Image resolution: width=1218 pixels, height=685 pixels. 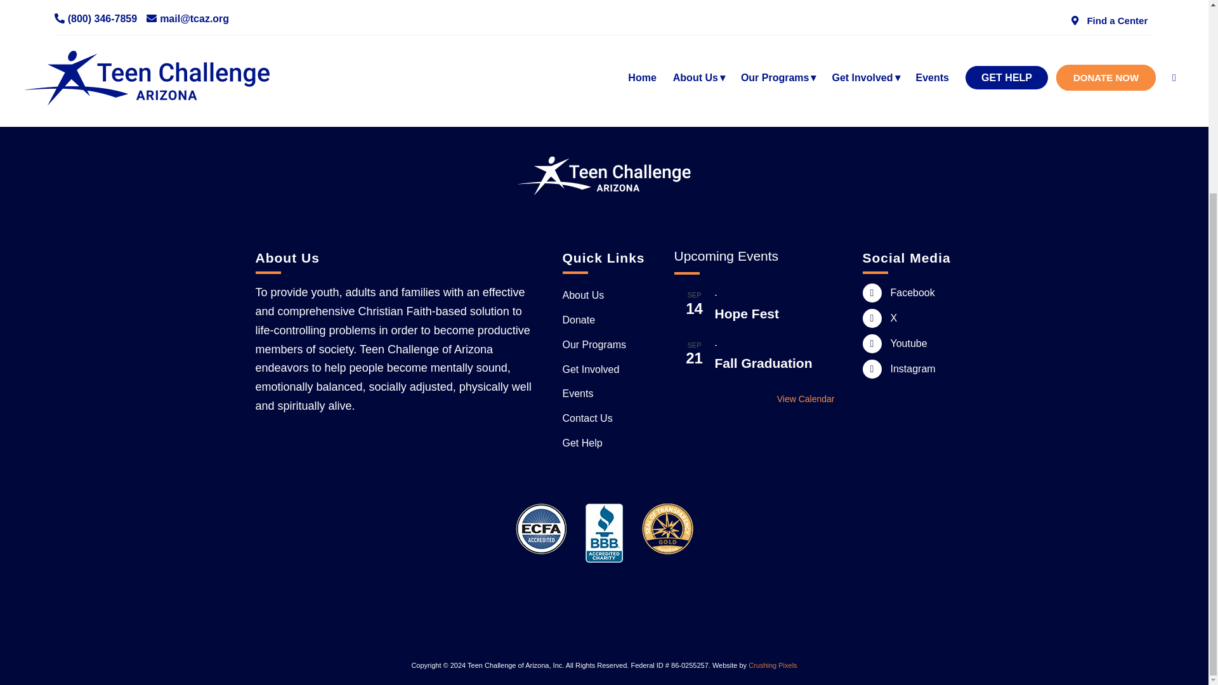 What do you see at coordinates (872, 369) in the screenshot?
I see `Instagram` at bounding box center [872, 369].